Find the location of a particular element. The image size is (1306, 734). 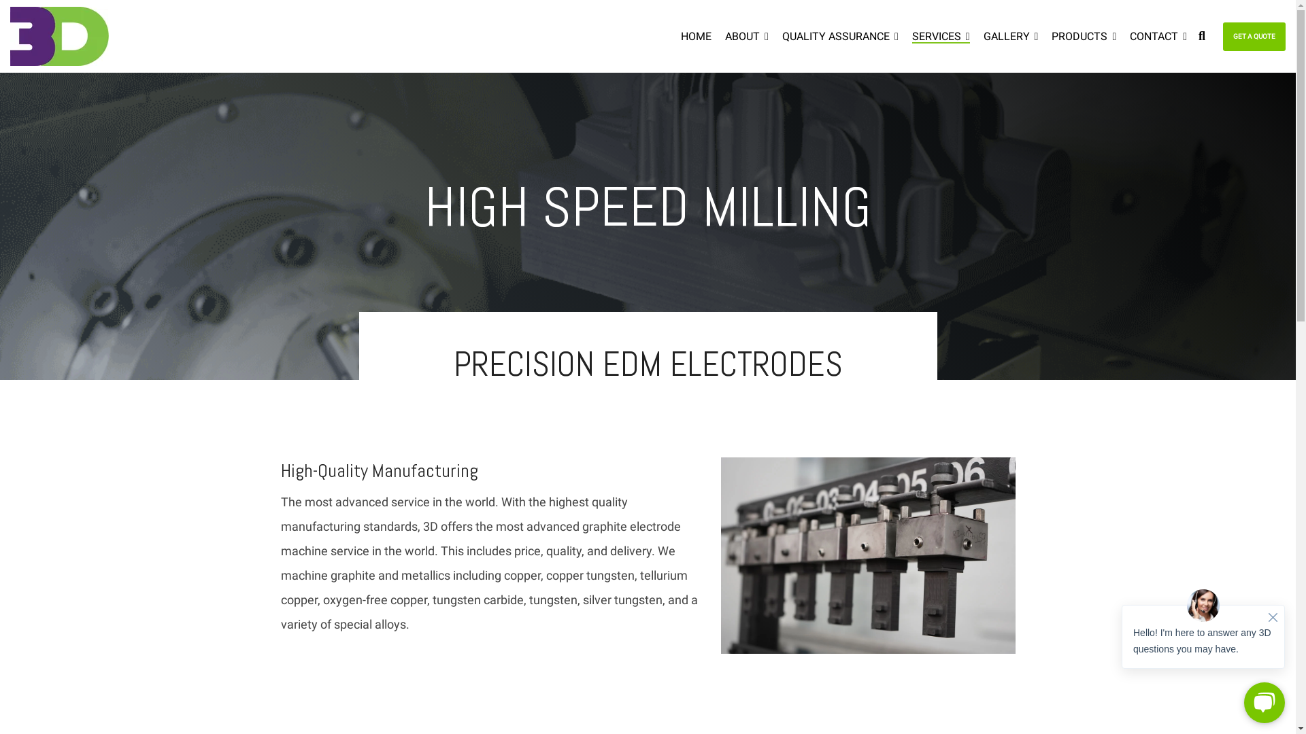

3D Brand Identity_Final_1B_2_outlines is located at coordinates (60, 37).